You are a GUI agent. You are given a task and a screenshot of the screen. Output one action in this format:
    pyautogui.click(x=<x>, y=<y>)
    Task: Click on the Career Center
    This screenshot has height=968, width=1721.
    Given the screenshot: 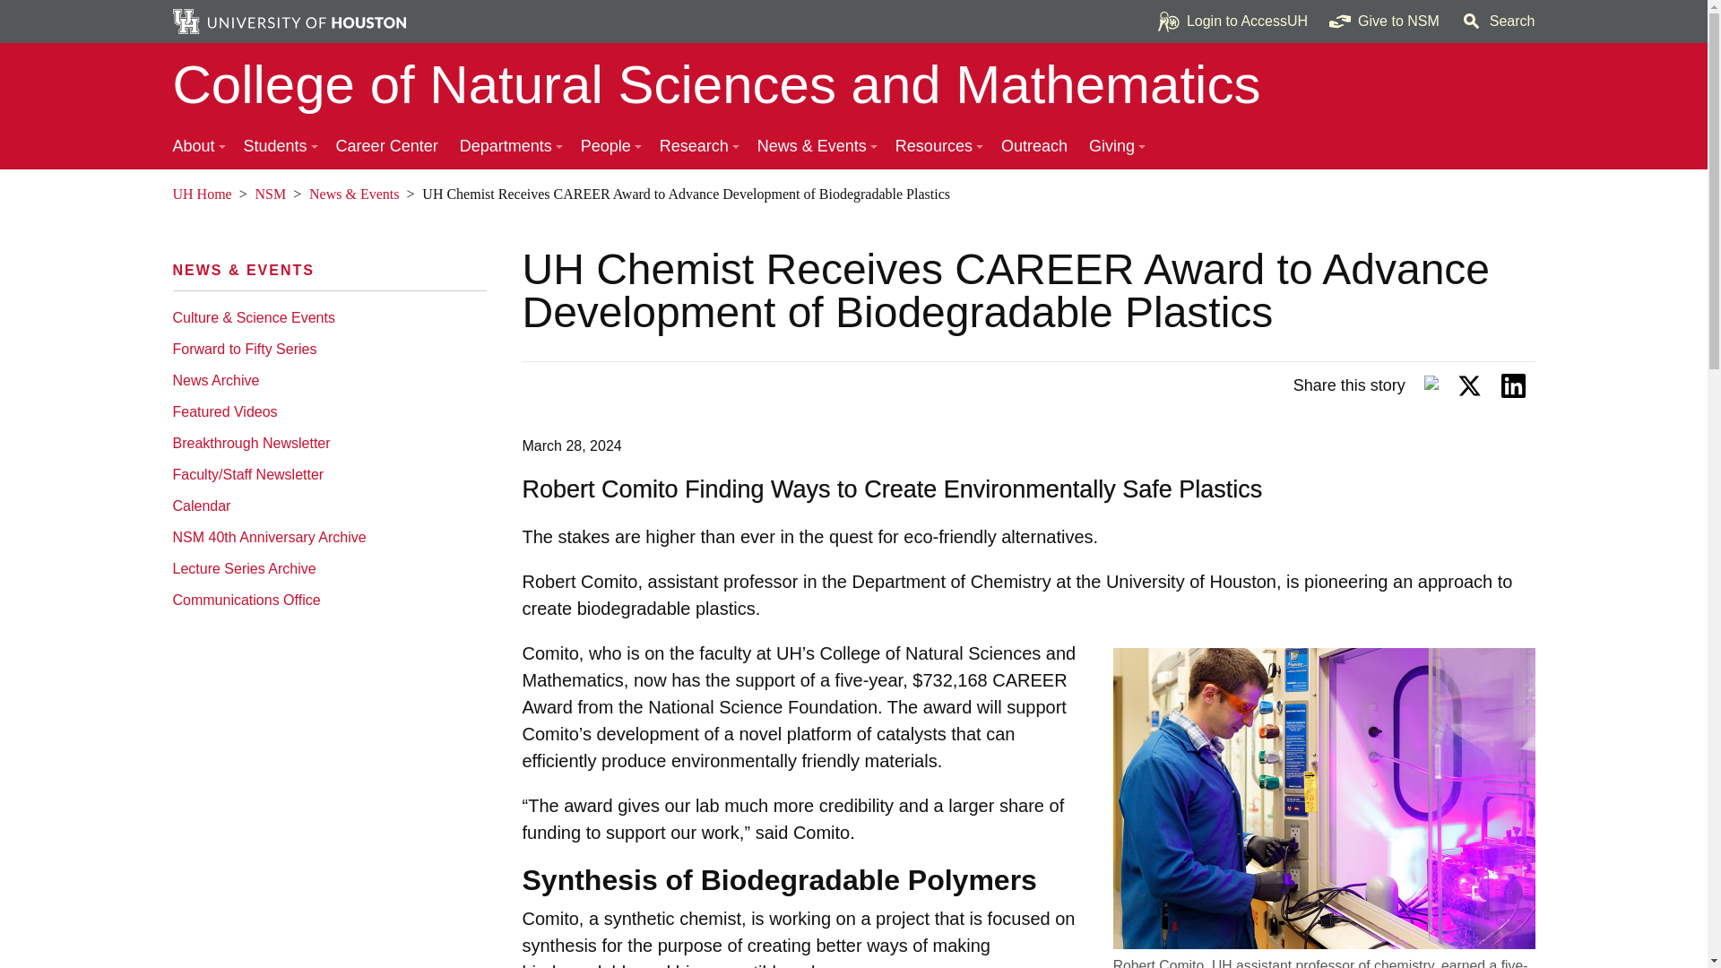 What is the action you would take?
    pyautogui.click(x=387, y=147)
    